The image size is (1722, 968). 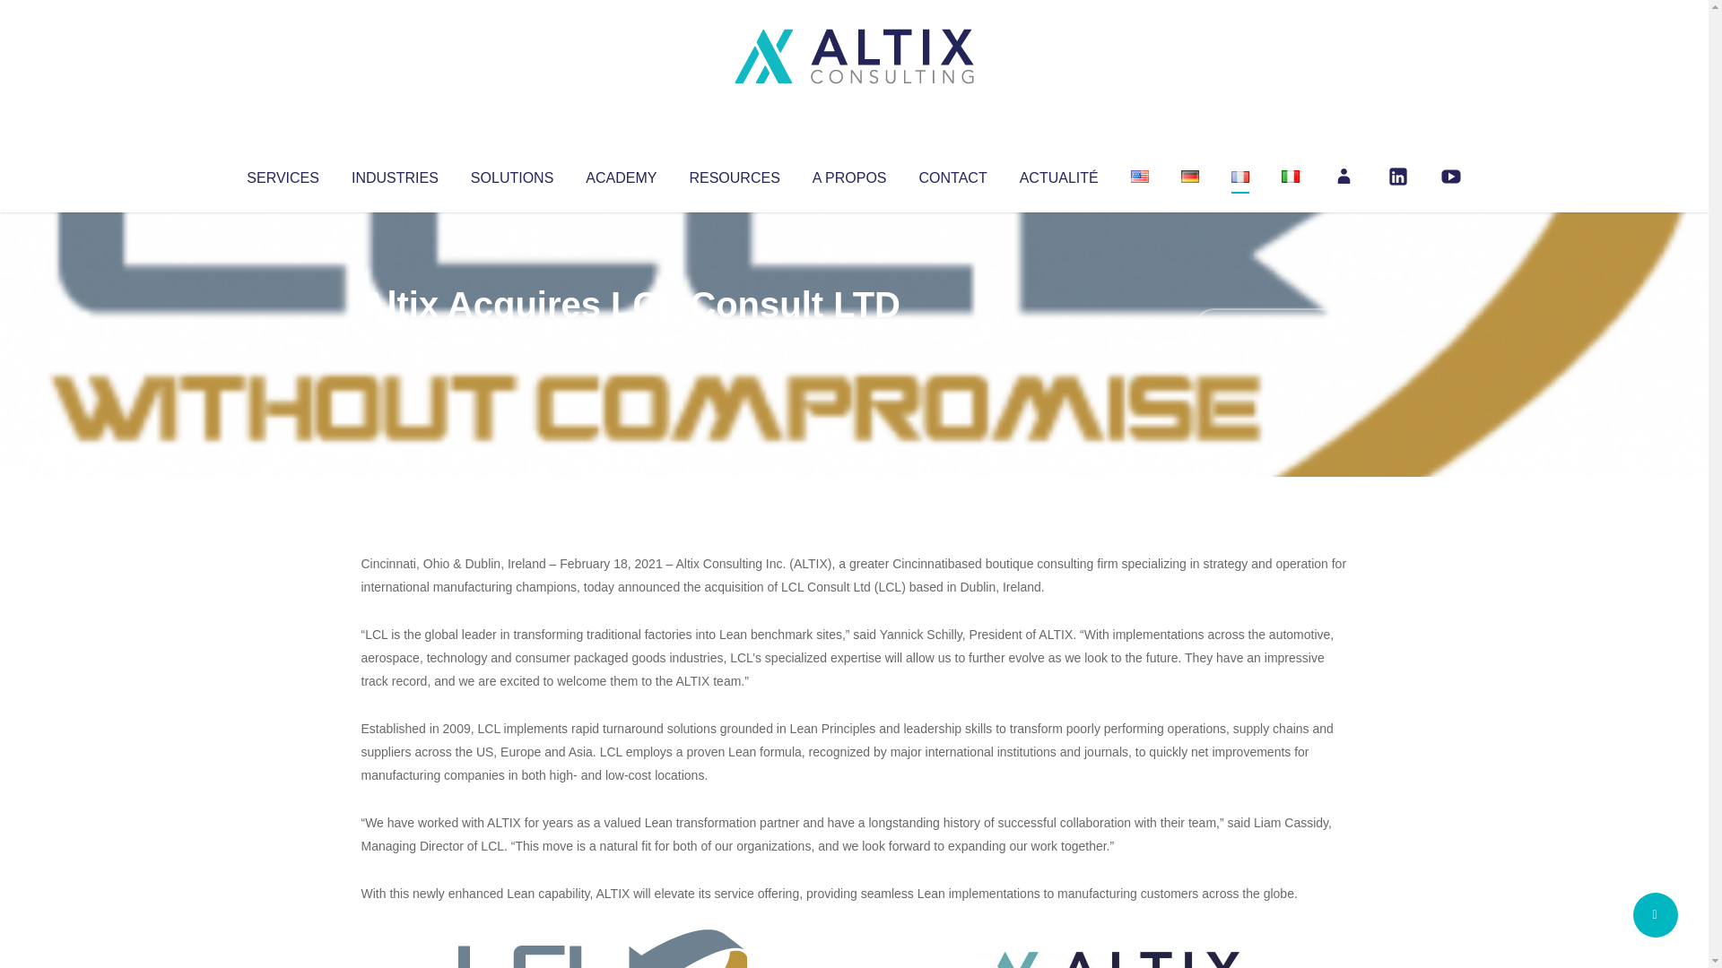 I want to click on SERVICES, so click(x=282, y=174).